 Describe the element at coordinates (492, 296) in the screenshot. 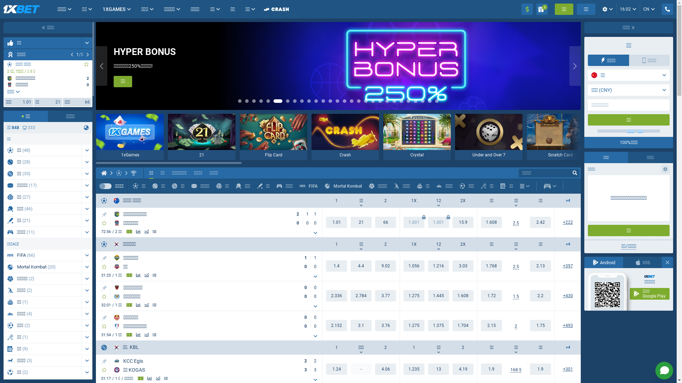

I see `1.72` at that location.